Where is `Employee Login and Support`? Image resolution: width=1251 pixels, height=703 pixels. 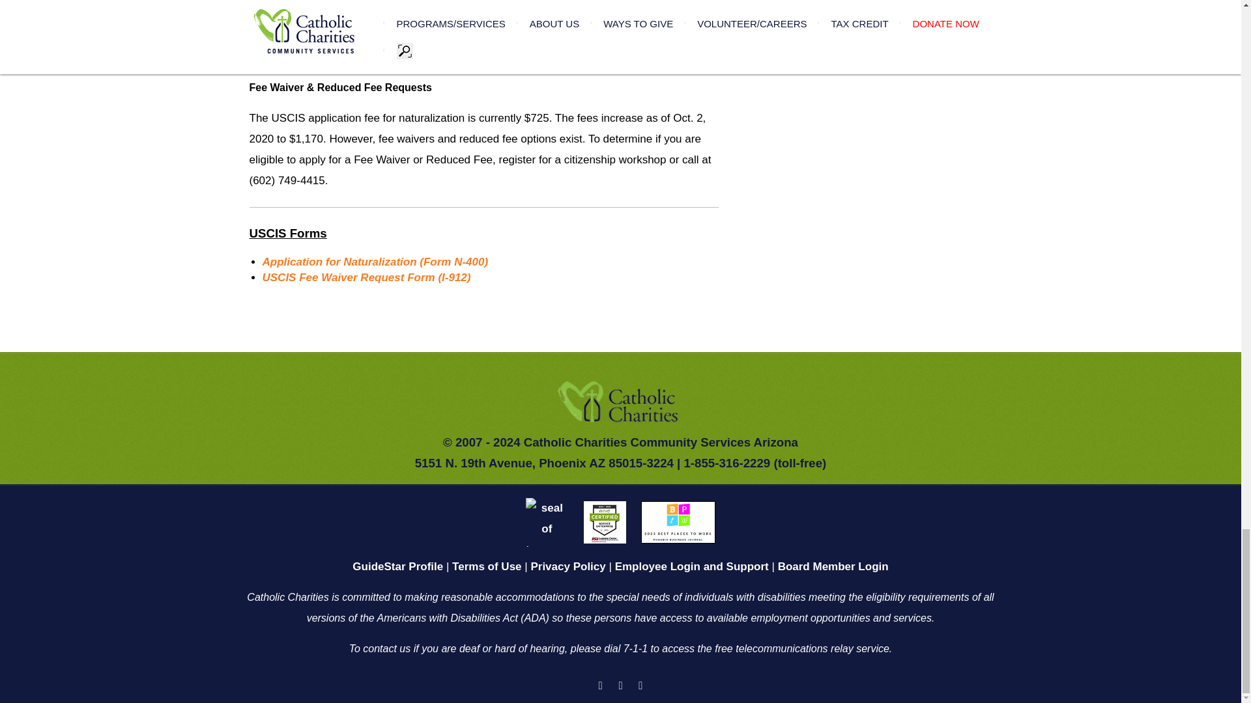 Employee Login and Support is located at coordinates (692, 566).